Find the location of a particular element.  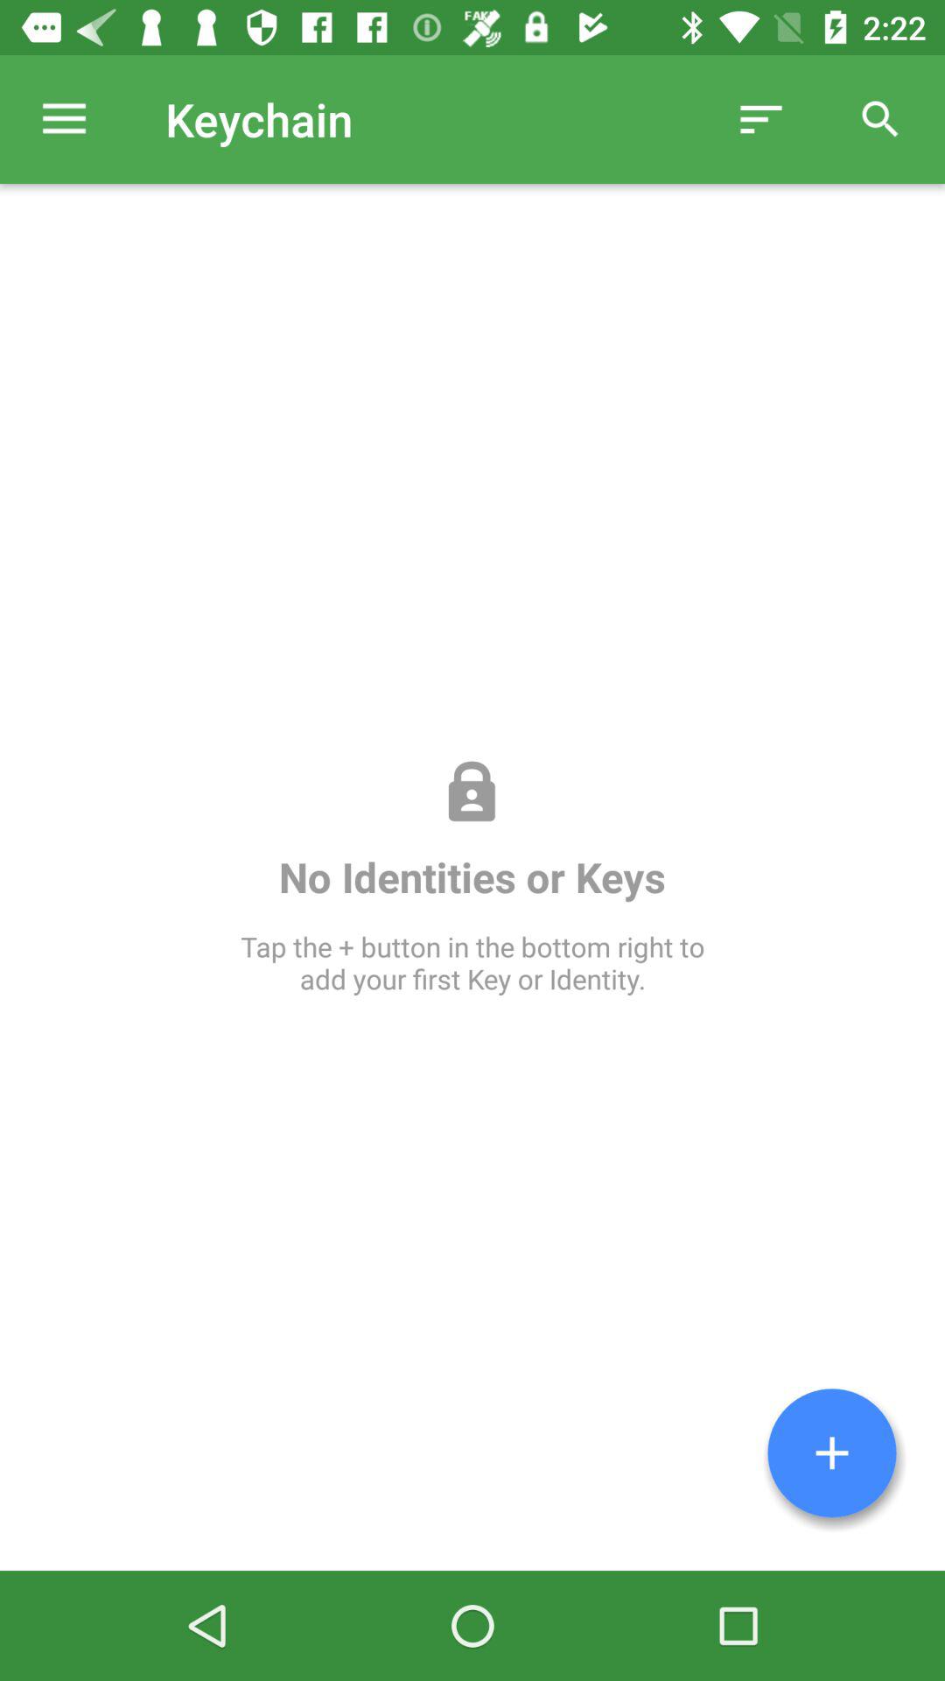

add new item is located at coordinates (832, 1453).